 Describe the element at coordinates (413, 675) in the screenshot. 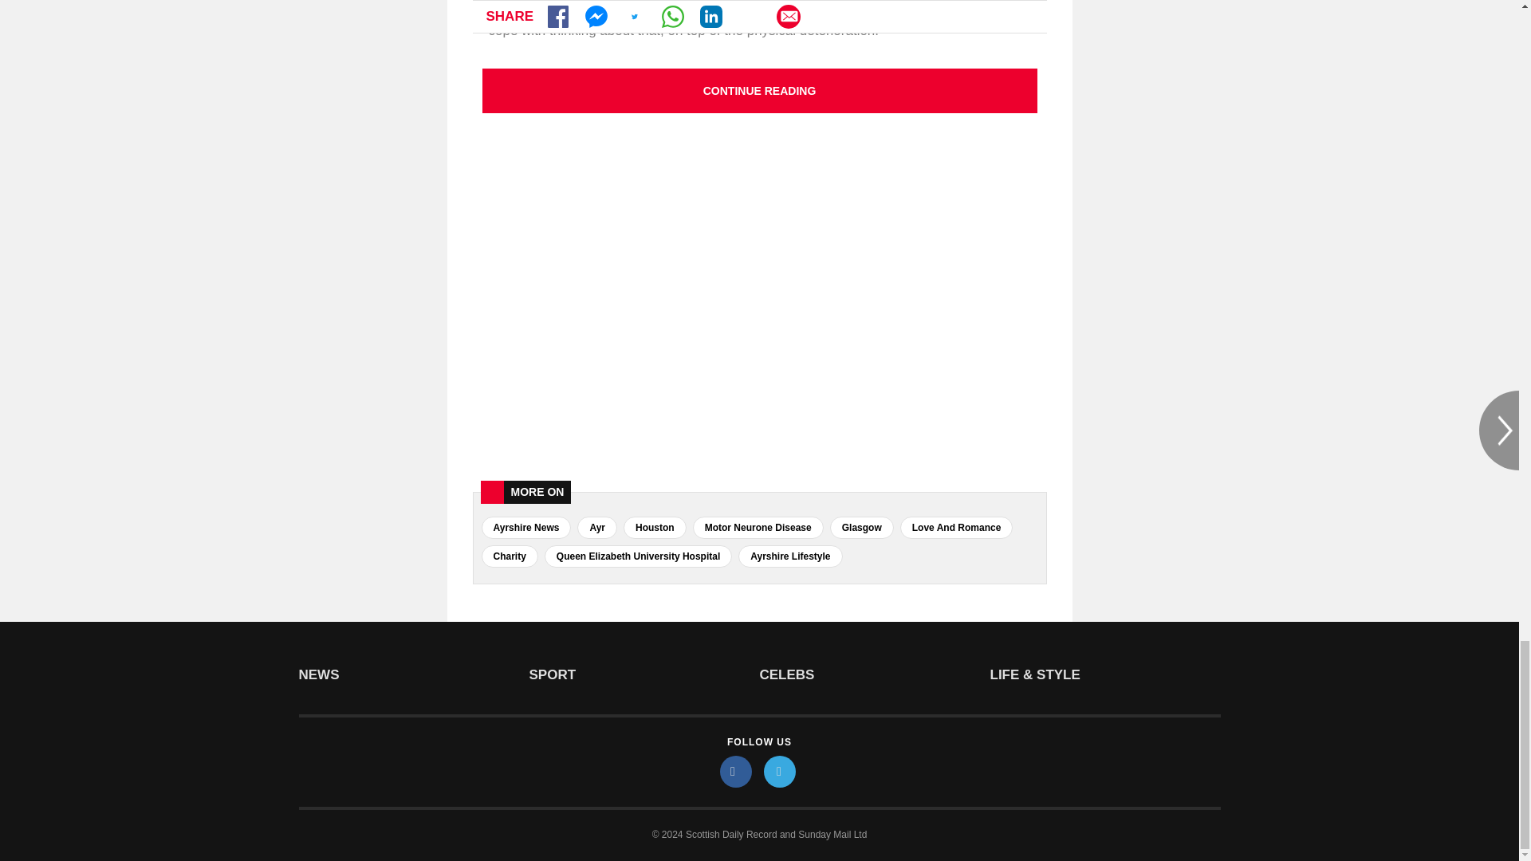

I see `NEWS` at that location.